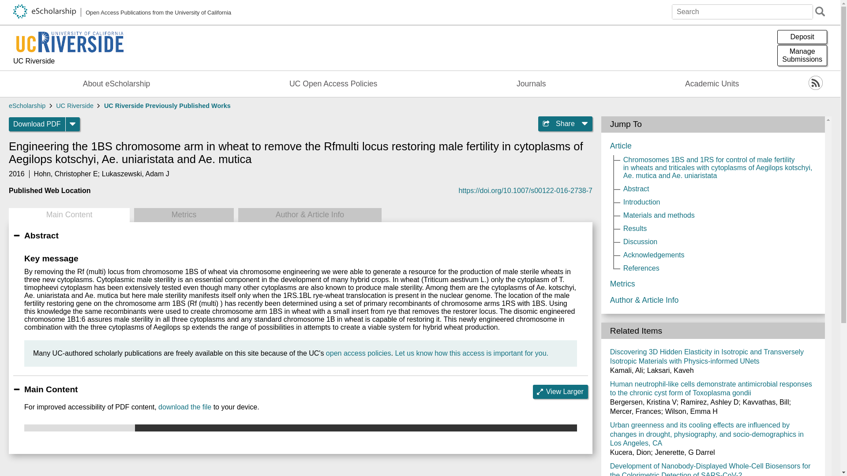 The width and height of the screenshot is (847, 476). Describe the element at coordinates (359, 353) in the screenshot. I see `UC Open Access Policies` at that location.